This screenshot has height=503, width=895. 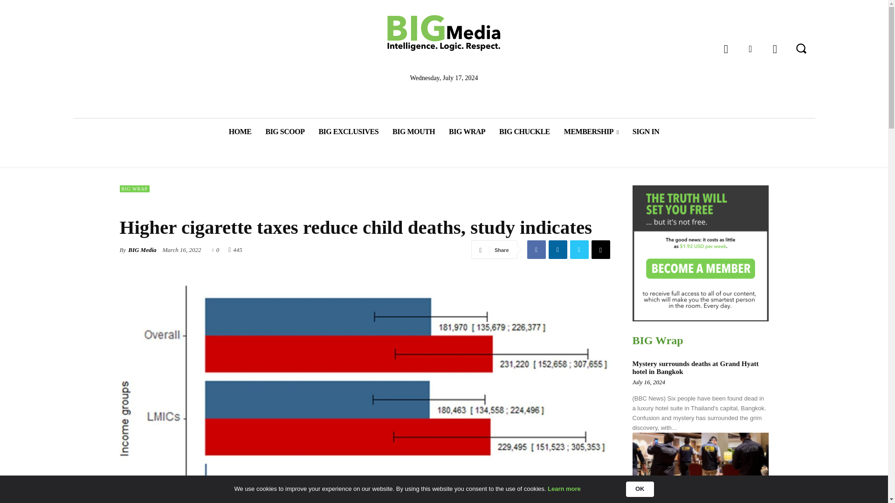 What do you see at coordinates (349, 131) in the screenshot?
I see `BIG EXCLUSIVES` at bounding box center [349, 131].